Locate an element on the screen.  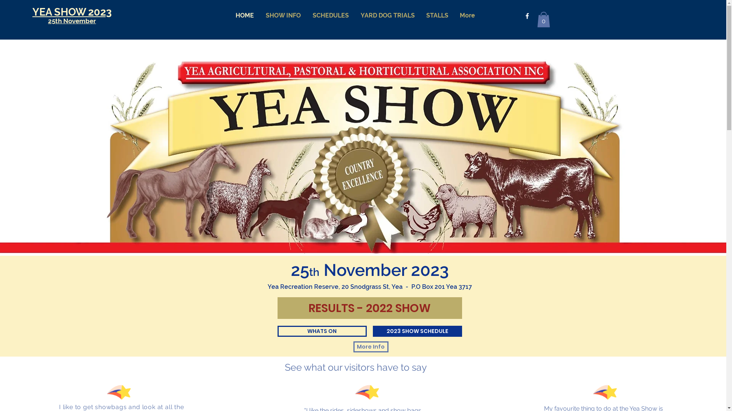
WHATS ON is located at coordinates (322, 331).